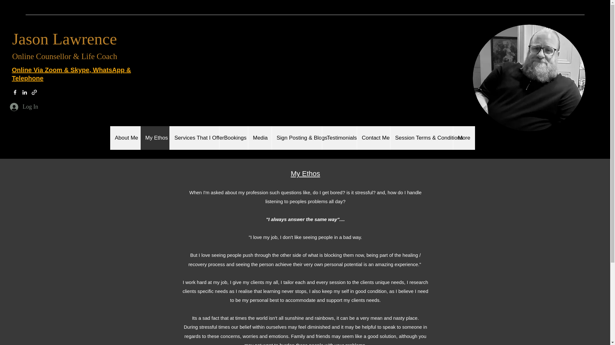 This screenshot has height=345, width=615. I want to click on Services That I Offer, so click(194, 138).